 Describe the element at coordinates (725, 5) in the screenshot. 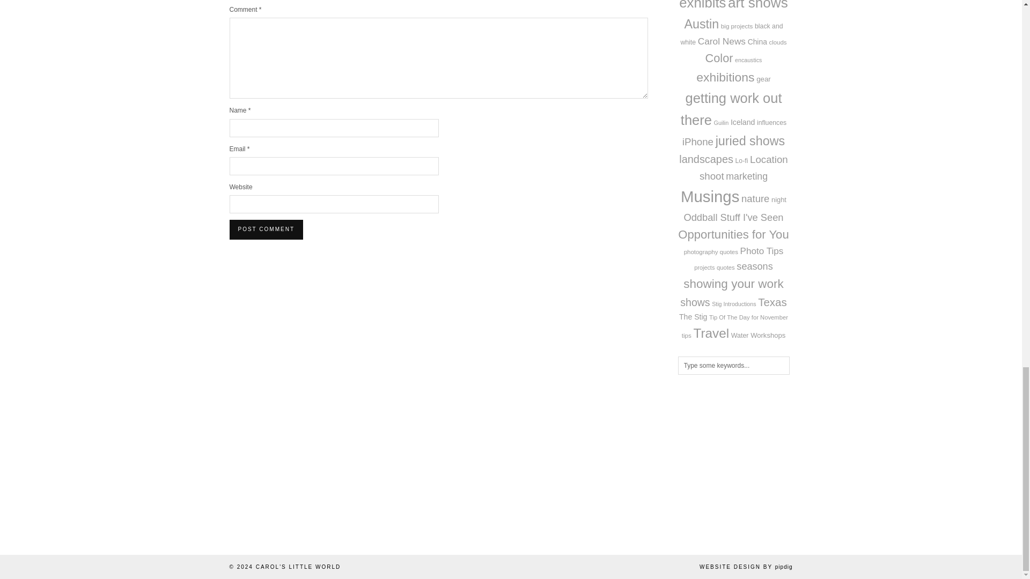

I see `art exhibits` at that location.